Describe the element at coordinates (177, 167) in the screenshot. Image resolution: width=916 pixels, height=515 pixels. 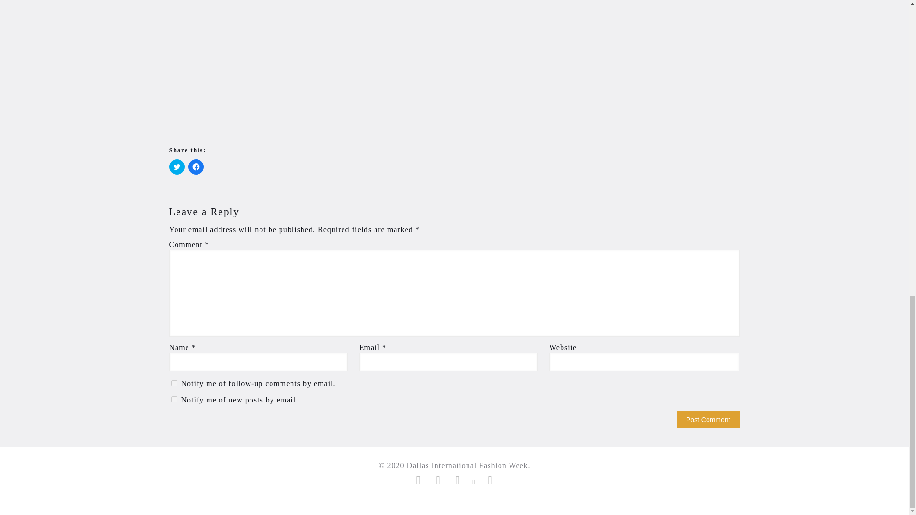
I see `Click to share on Twitter` at that location.